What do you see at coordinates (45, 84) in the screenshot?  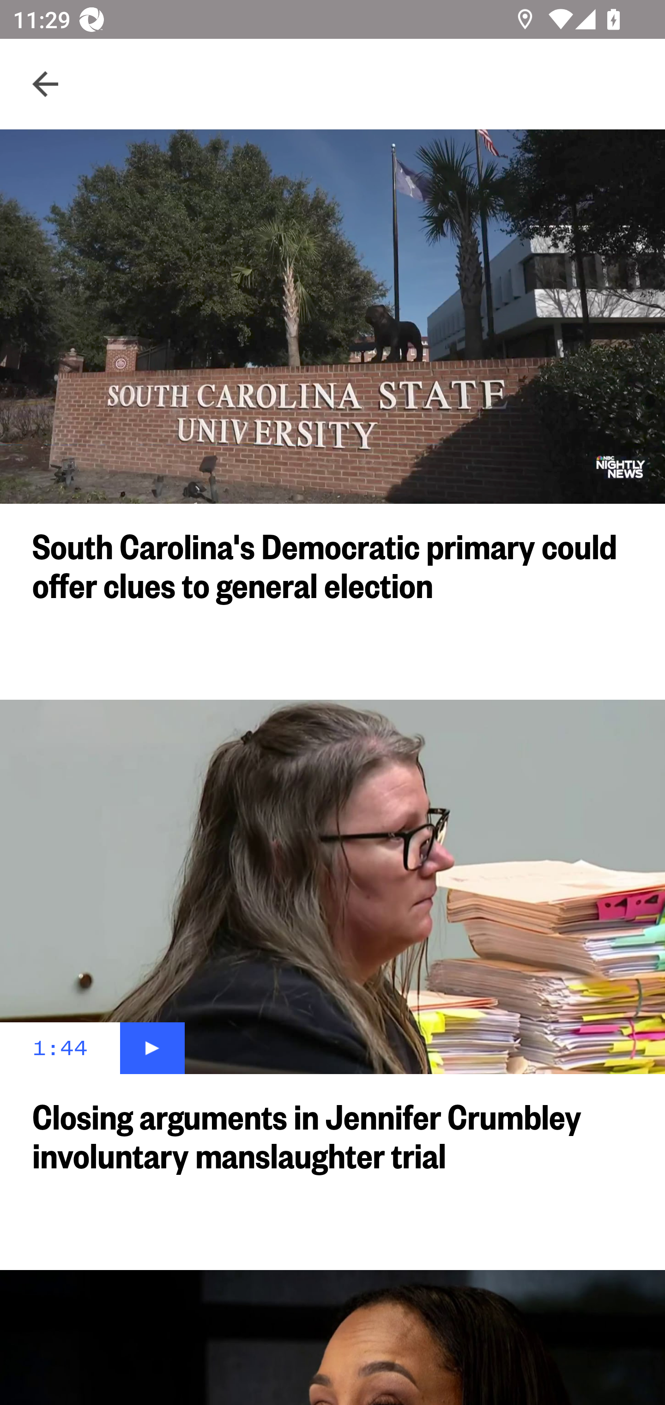 I see `Navigate up` at bounding box center [45, 84].